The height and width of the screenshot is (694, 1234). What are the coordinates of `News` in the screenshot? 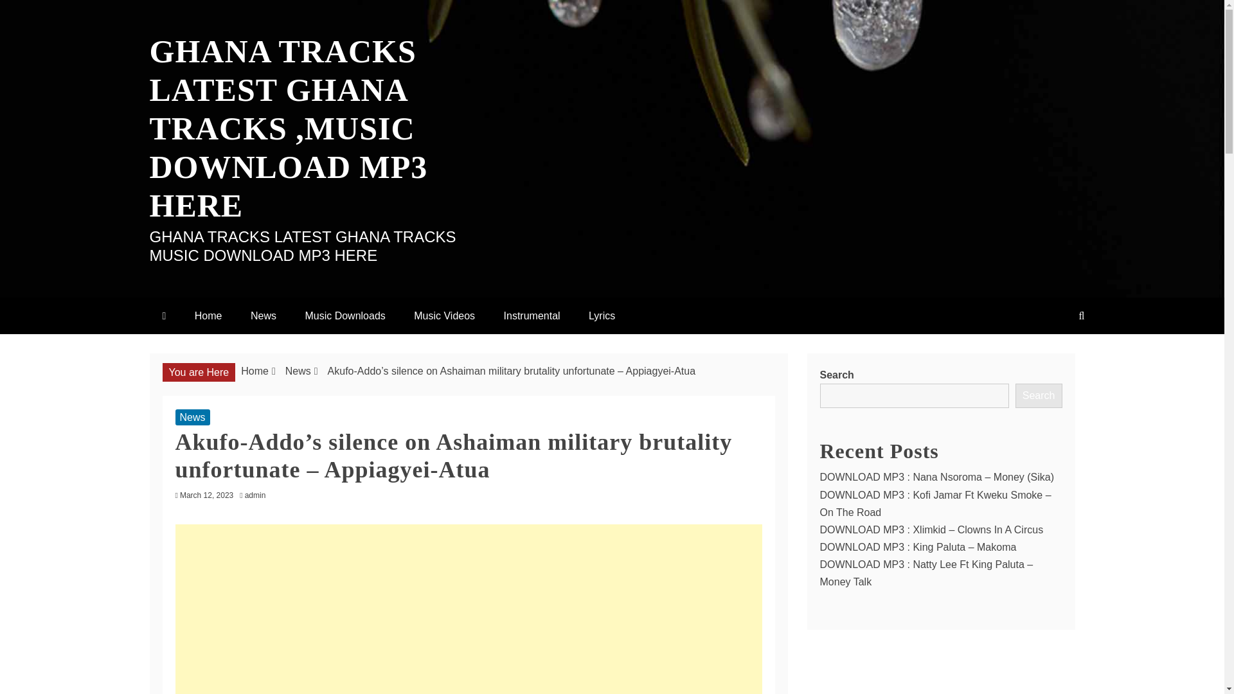 It's located at (298, 371).